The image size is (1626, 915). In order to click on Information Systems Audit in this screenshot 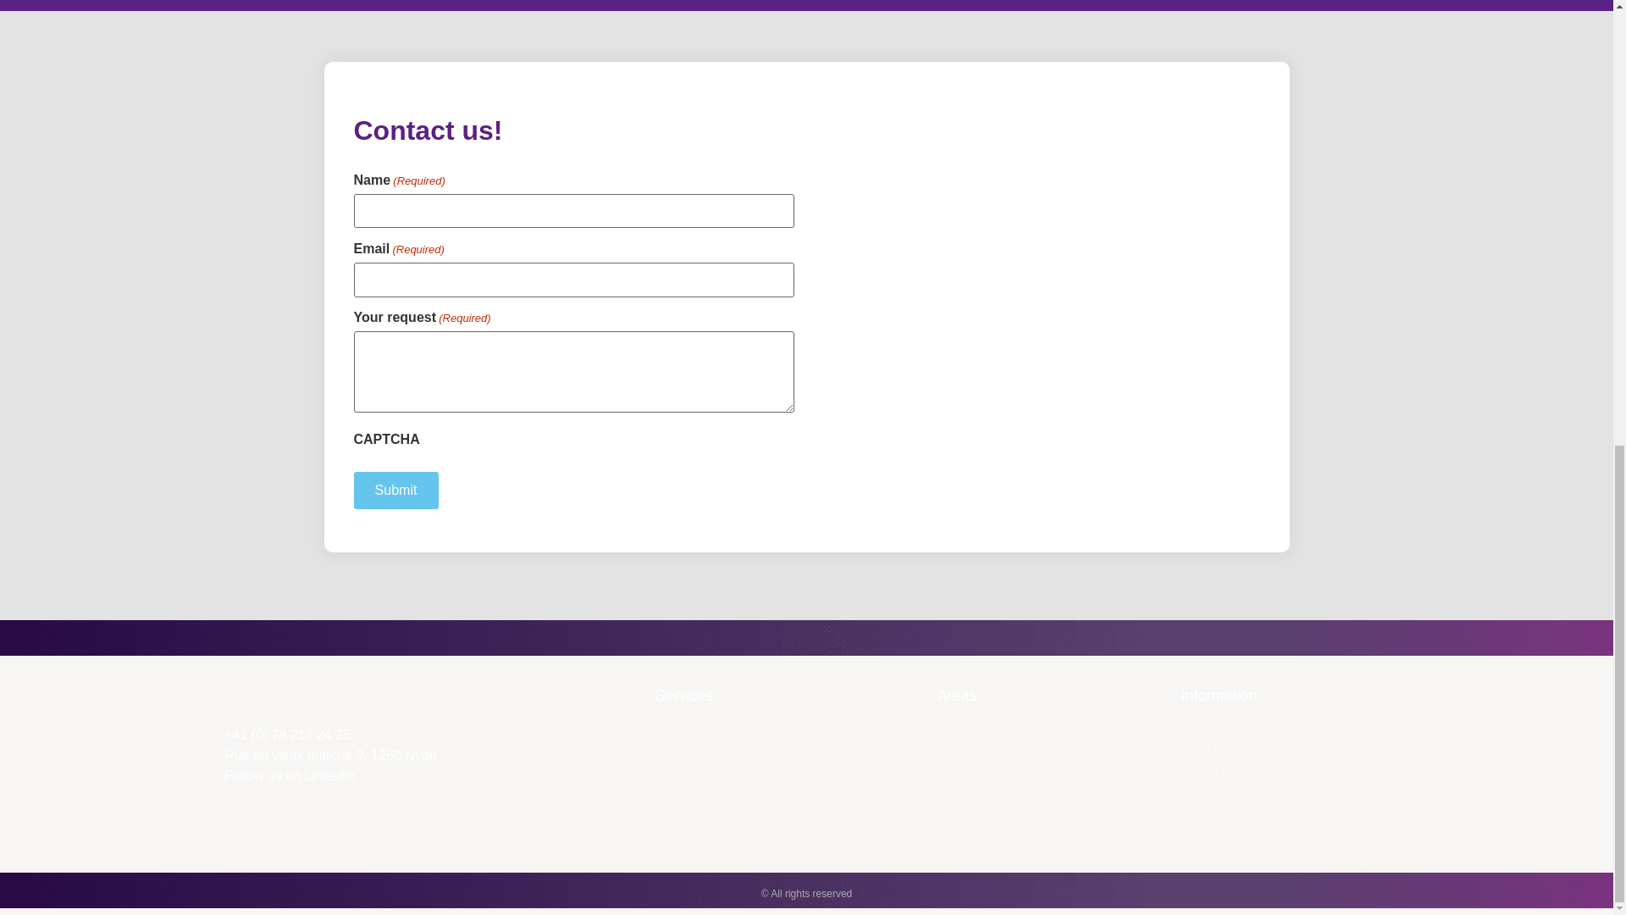, I will do `click(788, 729)`.